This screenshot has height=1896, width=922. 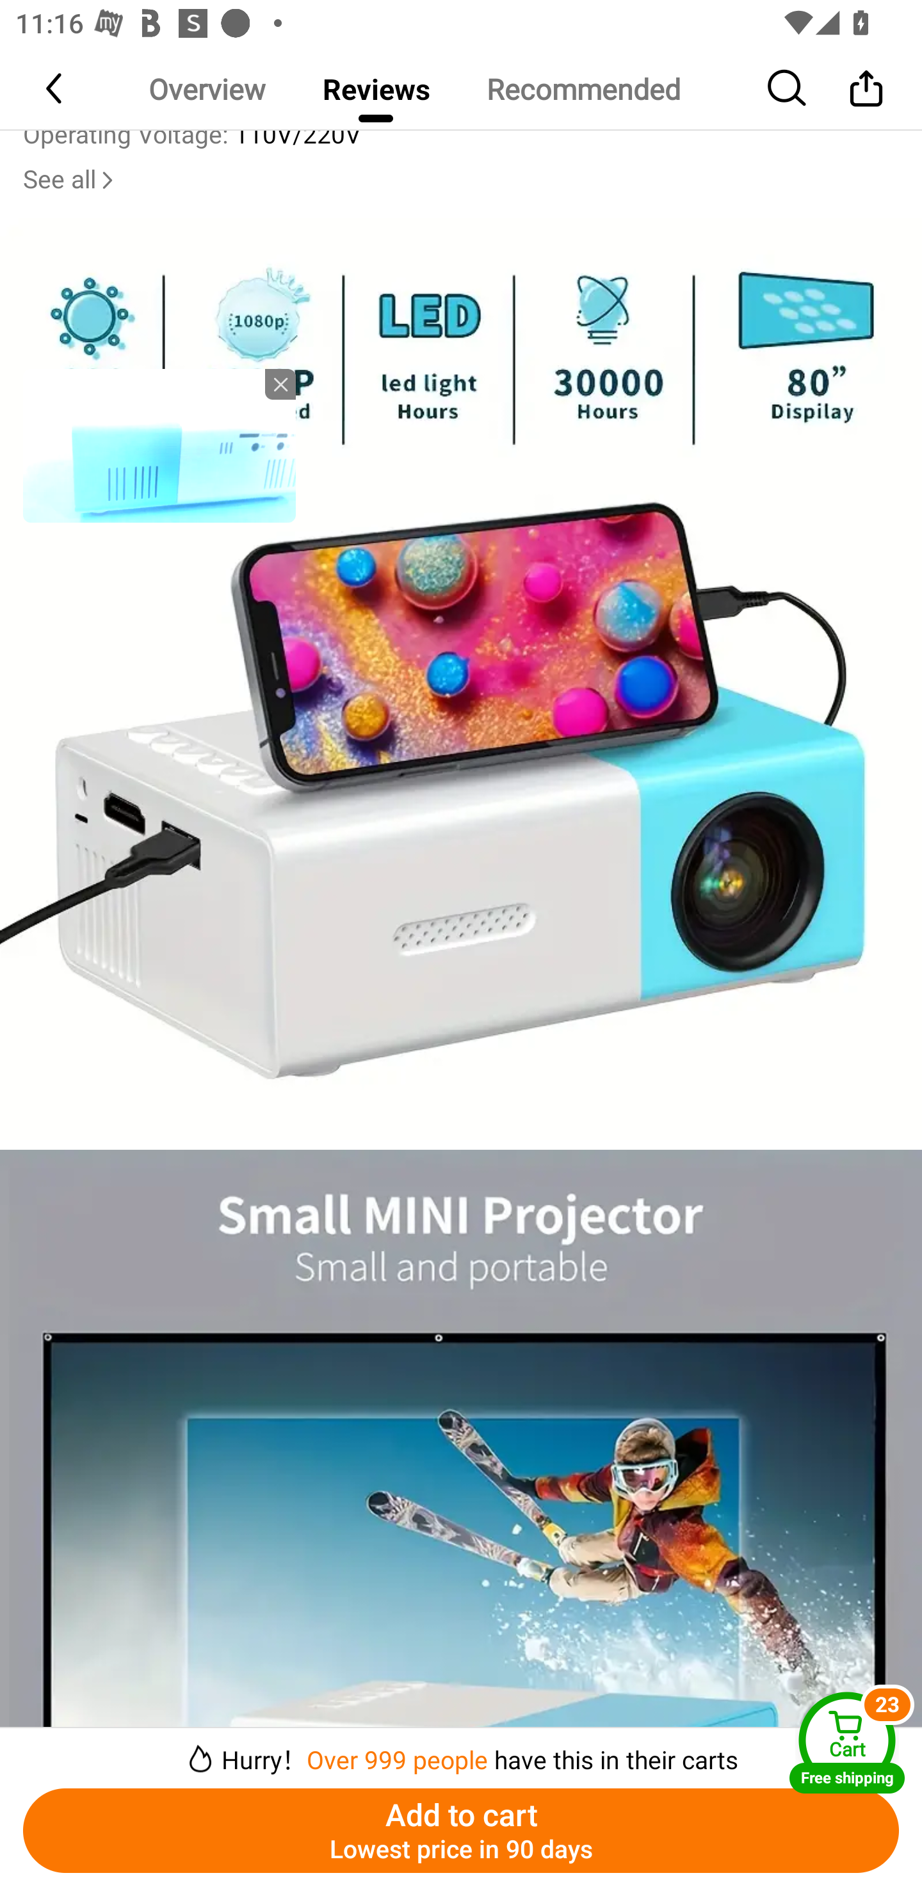 I want to click on Overview, so click(x=207, y=88).